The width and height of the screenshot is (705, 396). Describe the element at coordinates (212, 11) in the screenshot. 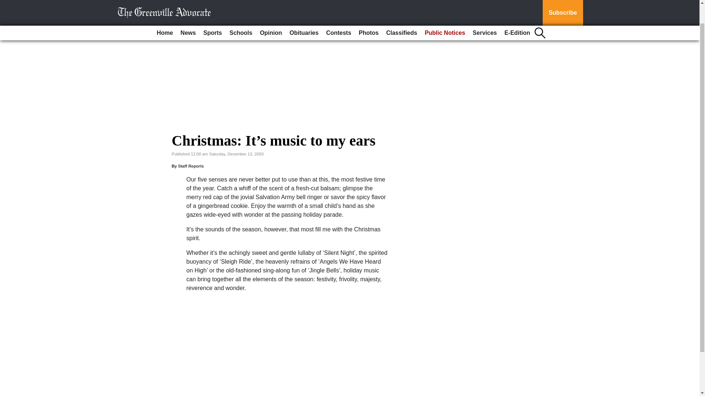

I see `Sports` at that location.